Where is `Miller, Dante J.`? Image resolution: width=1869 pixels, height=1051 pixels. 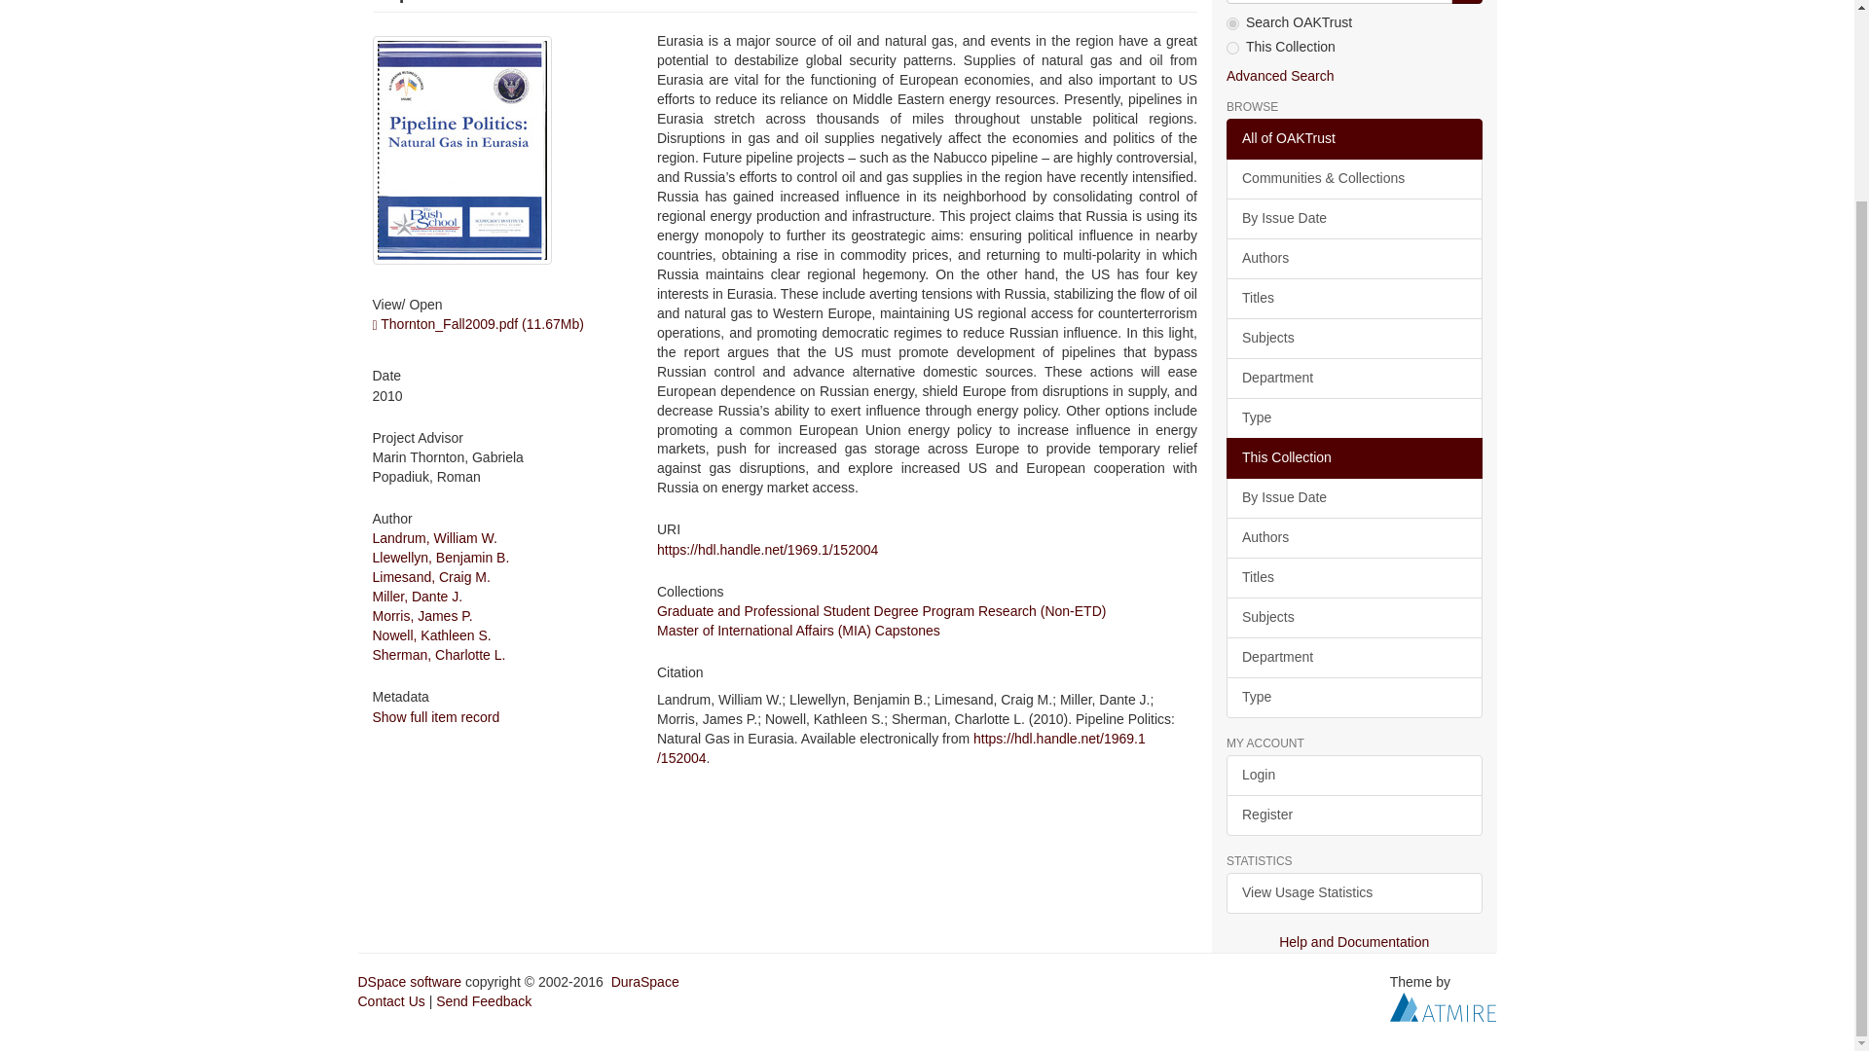 Miller, Dante J. is located at coordinates (417, 596).